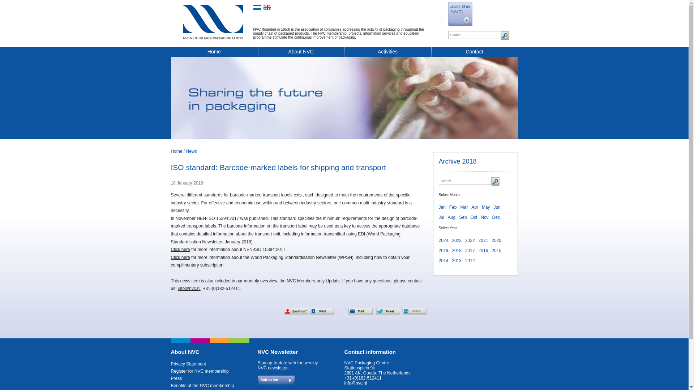  I want to click on Contact, so click(474, 53).